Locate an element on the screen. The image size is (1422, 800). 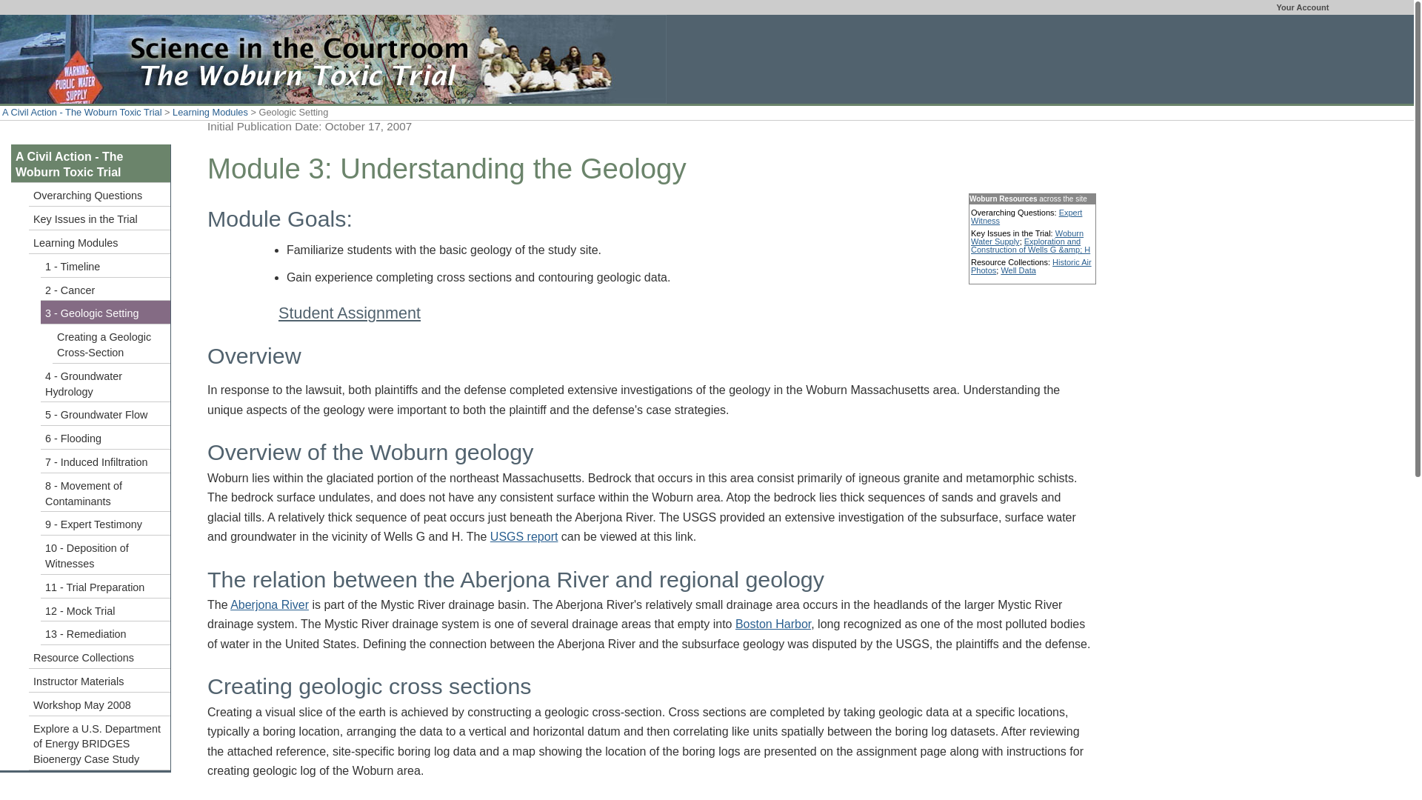
A Civil Action - The Woburn Toxic Trial is located at coordinates (81, 111).